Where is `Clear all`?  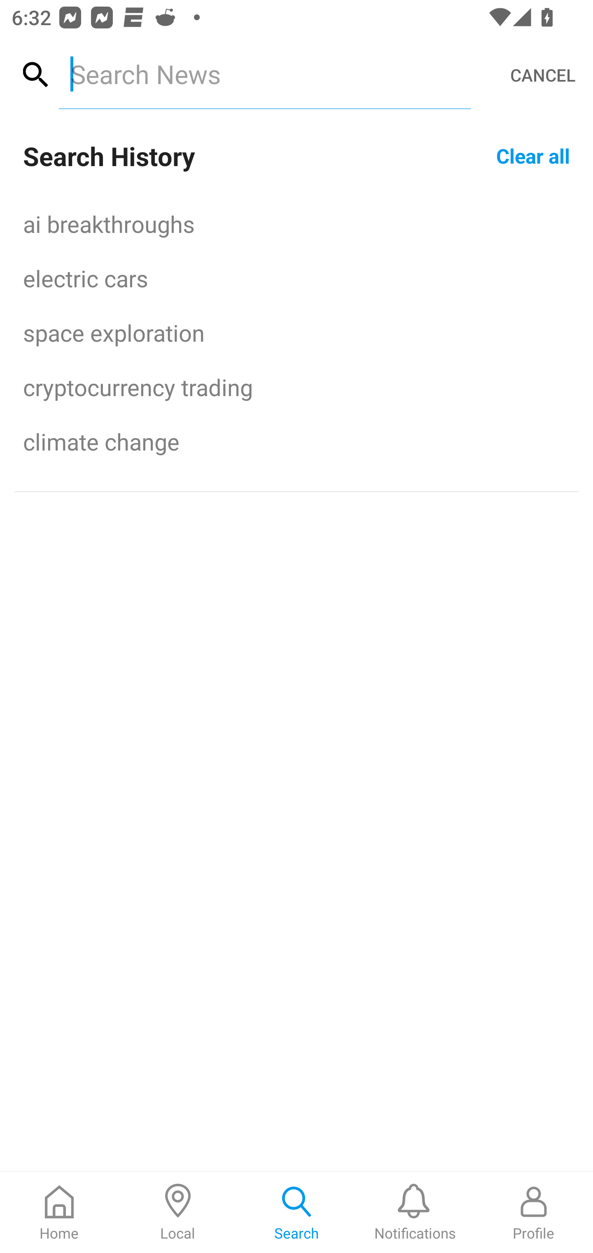 Clear all is located at coordinates (533, 155).